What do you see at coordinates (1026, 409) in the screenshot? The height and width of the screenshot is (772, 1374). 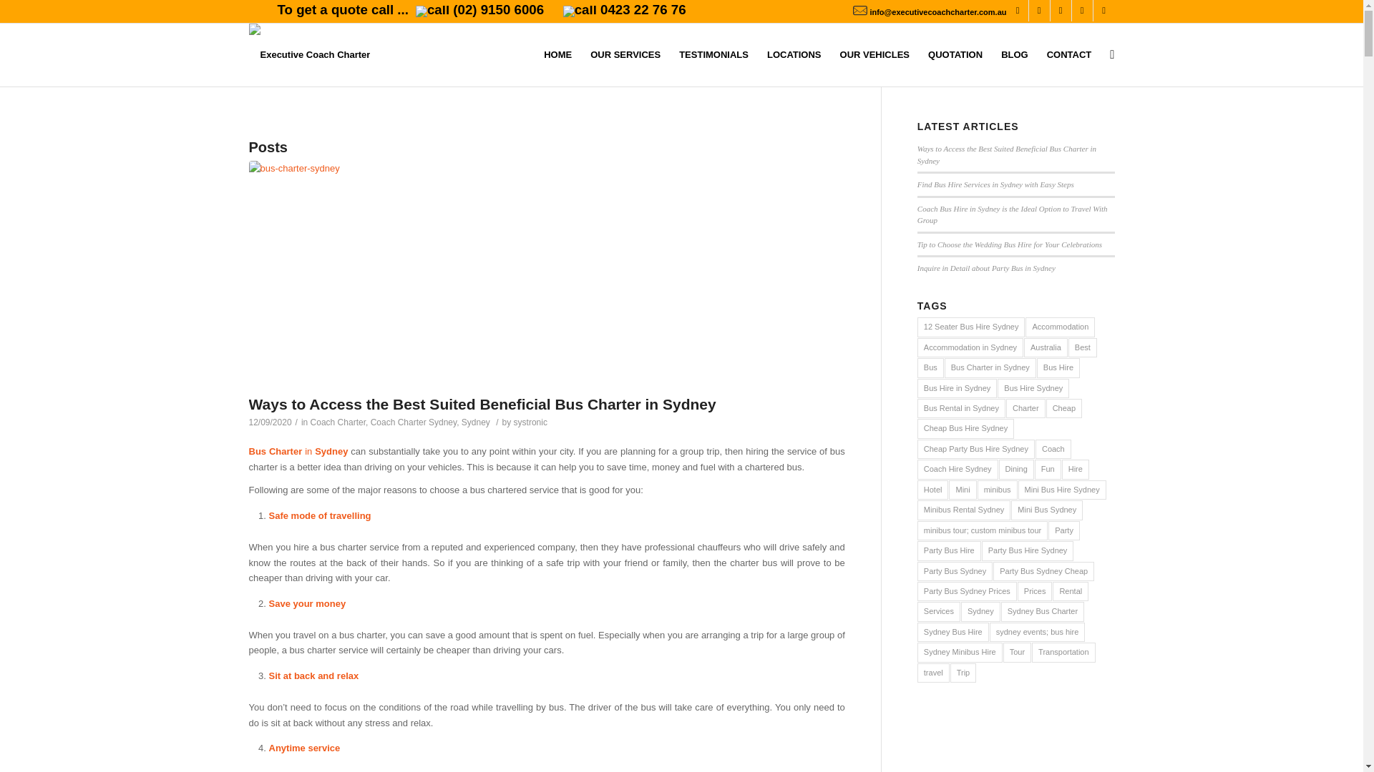 I see `Charter` at bounding box center [1026, 409].